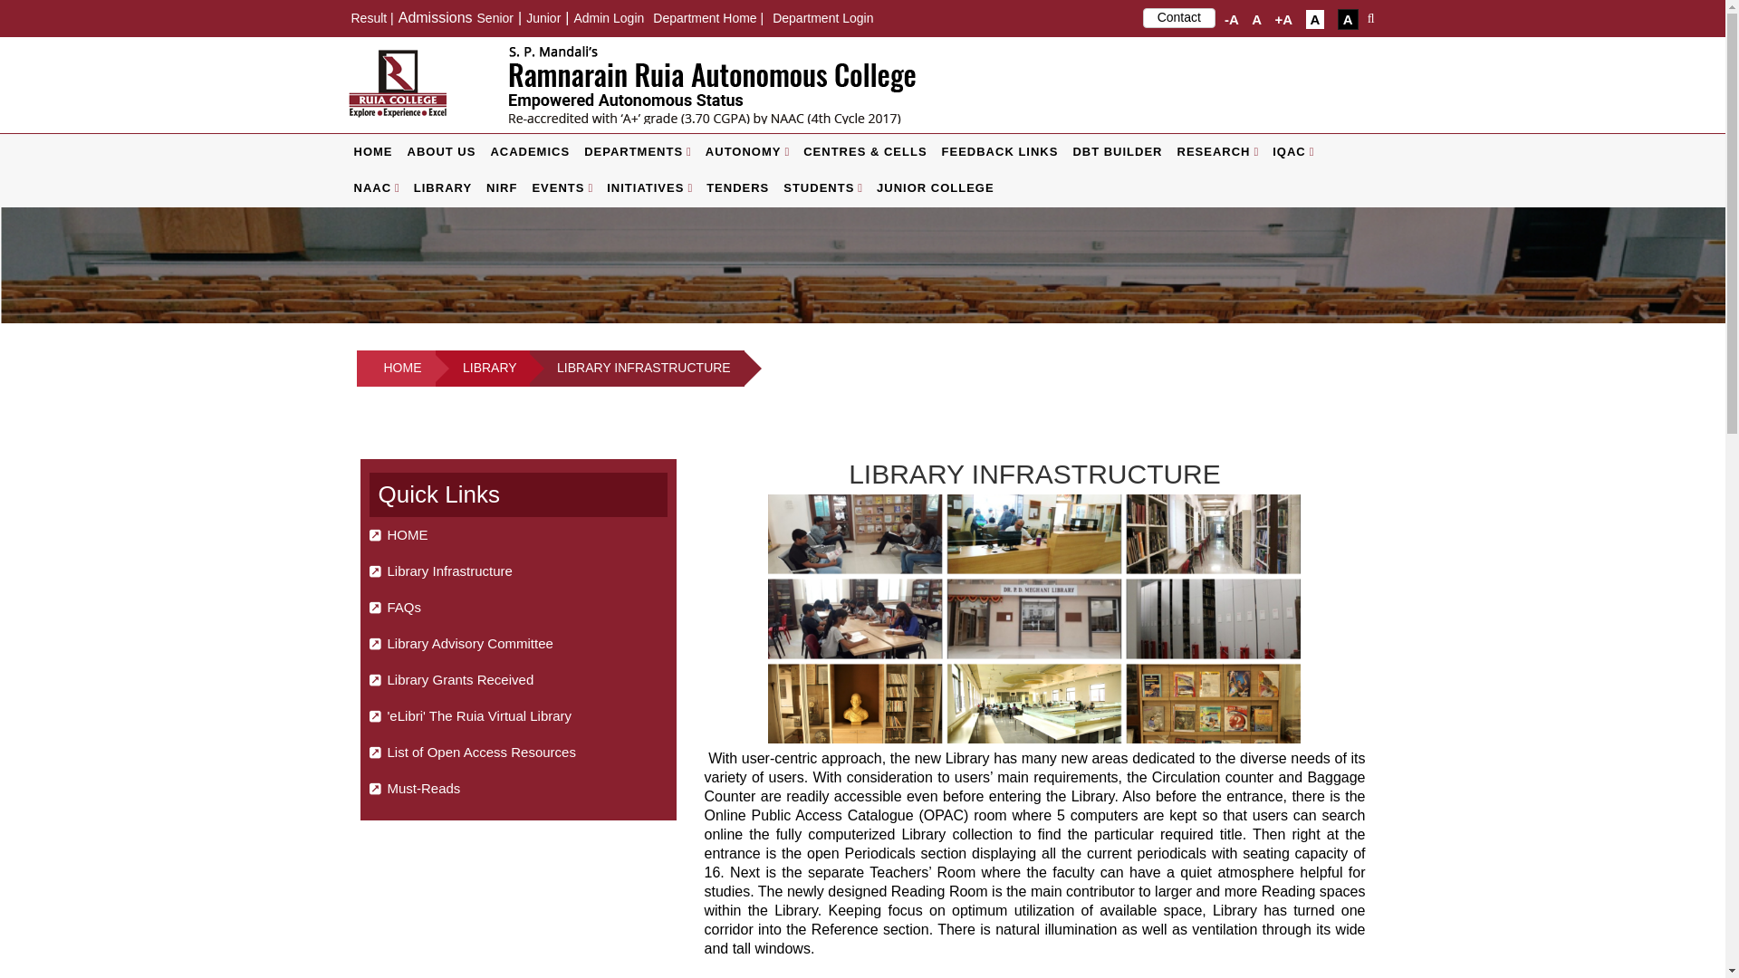 The height and width of the screenshot is (978, 1739). Describe the element at coordinates (1231, 19) in the screenshot. I see `-A` at that location.